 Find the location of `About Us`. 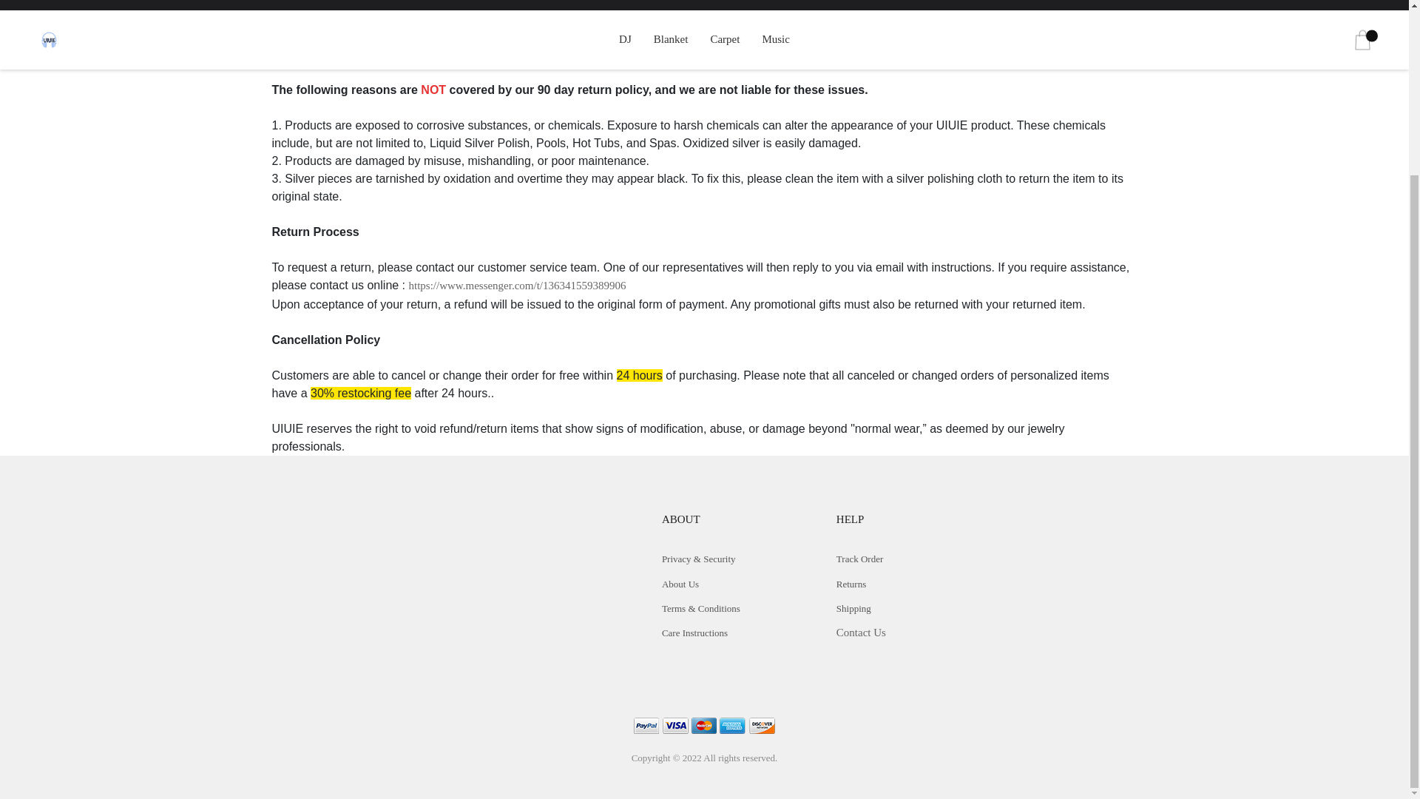

About Us is located at coordinates (680, 584).